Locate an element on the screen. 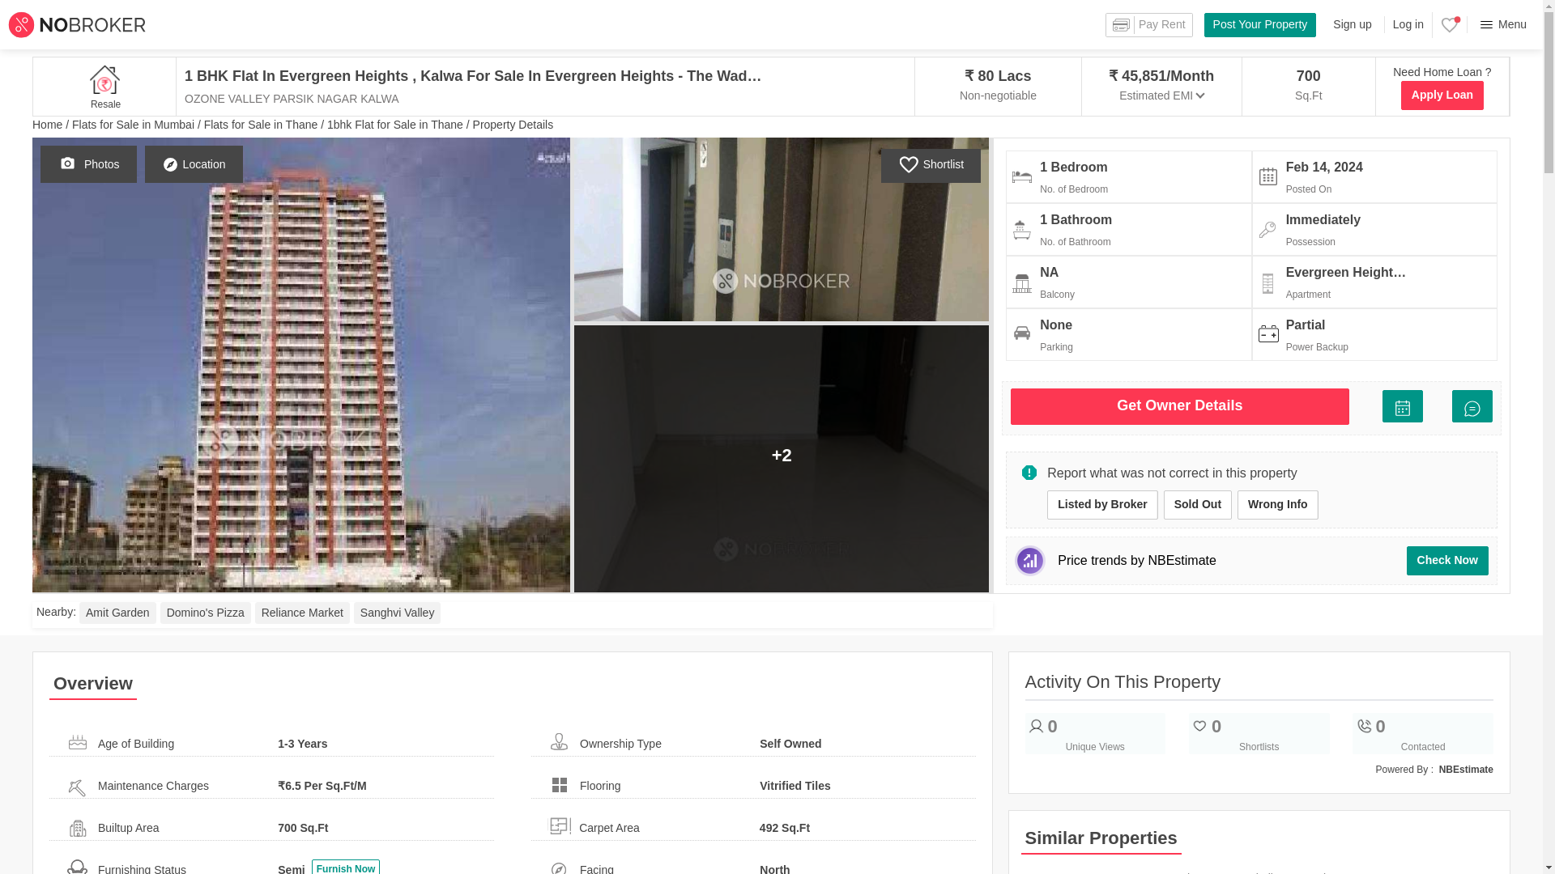 The image size is (1555, 874). Wrong Info is located at coordinates (509, 615).